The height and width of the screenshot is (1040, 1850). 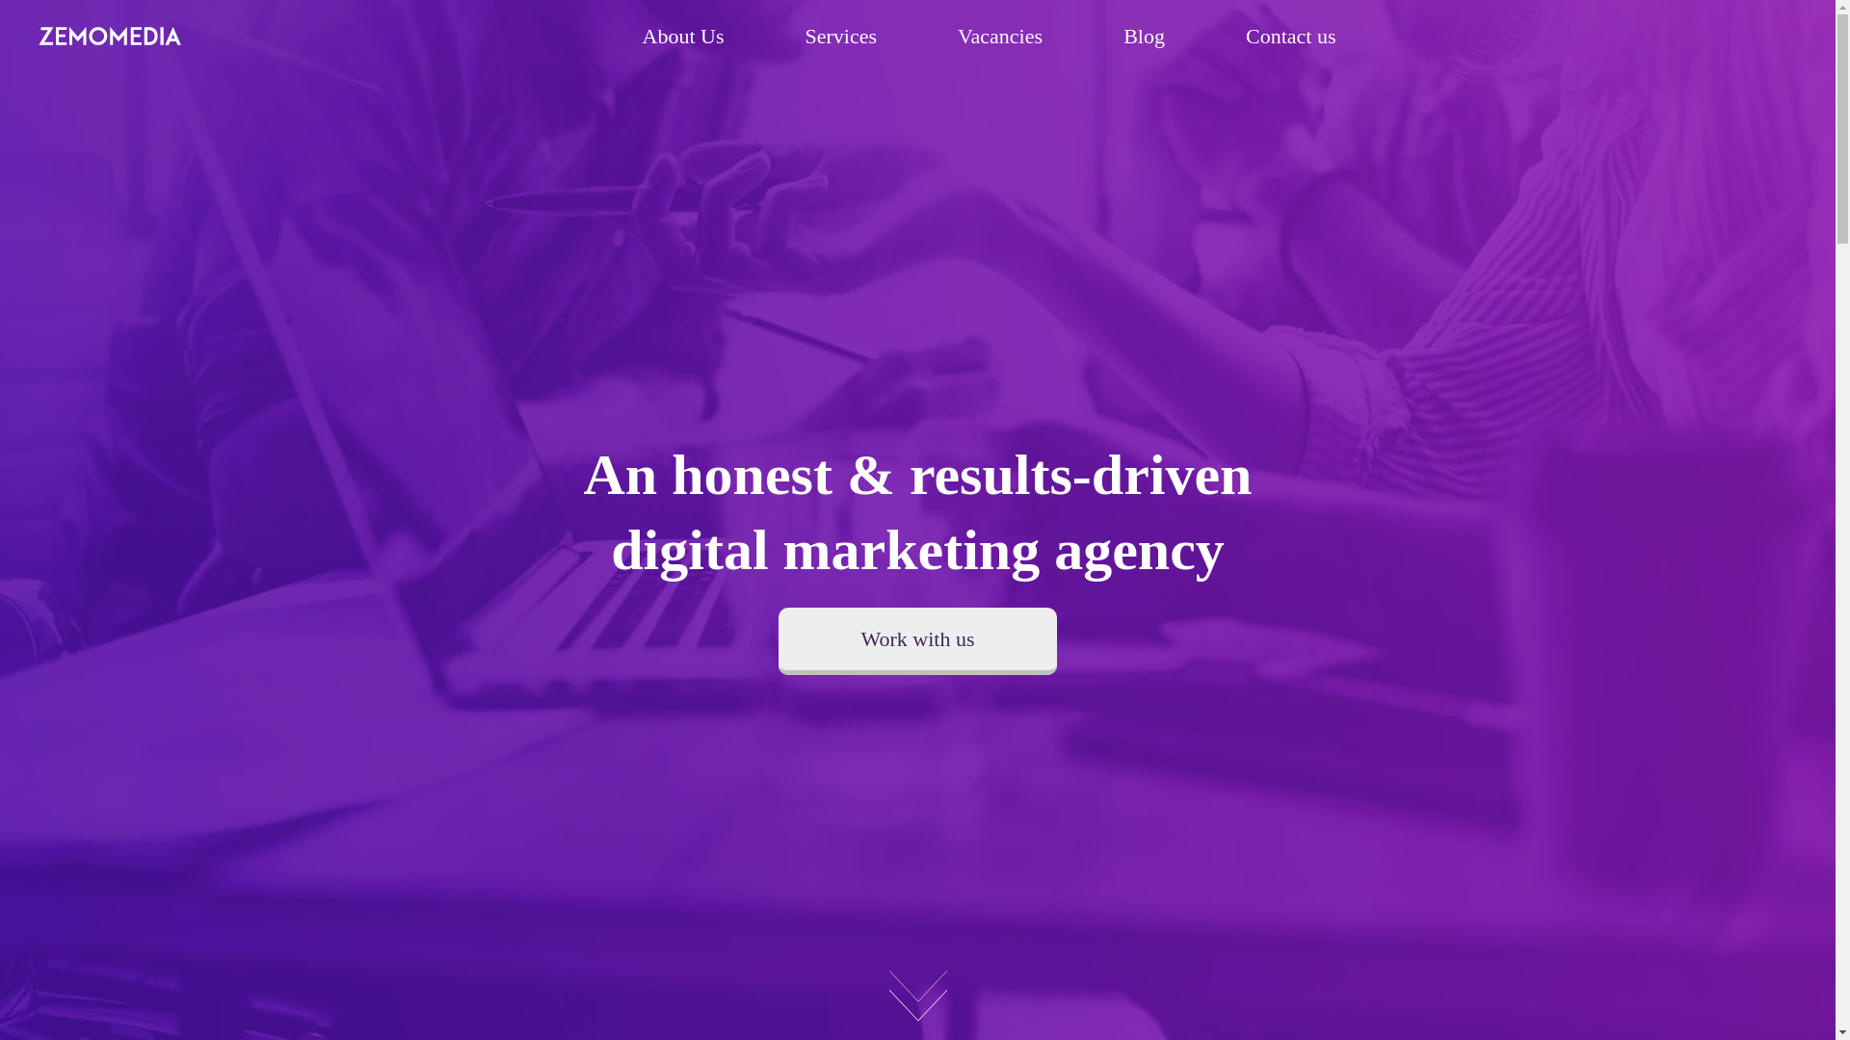 What do you see at coordinates (682, 35) in the screenshot?
I see `About Us` at bounding box center [682, 35].